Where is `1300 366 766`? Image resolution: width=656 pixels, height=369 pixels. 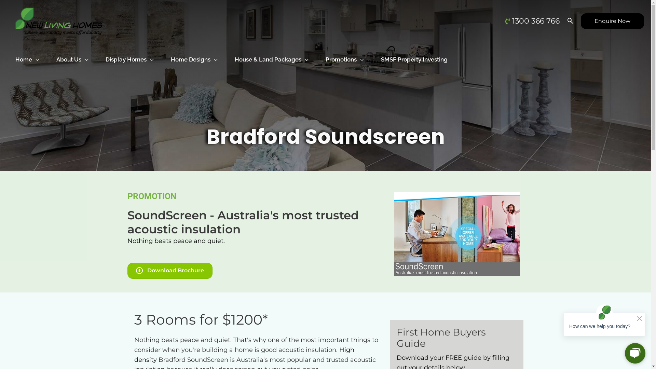 1300 366 766 is located at coordinates (536, 21).